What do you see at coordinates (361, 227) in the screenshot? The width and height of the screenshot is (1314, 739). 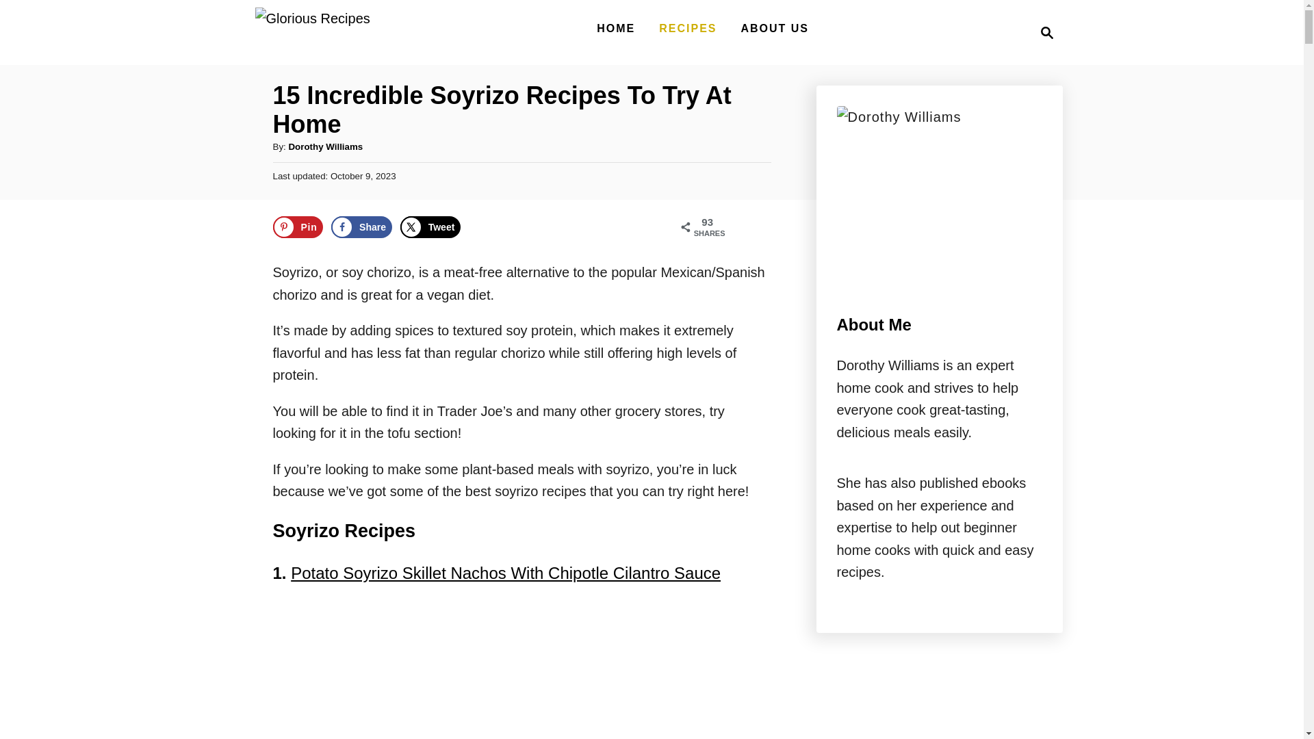 I see `RECIPES` at bounding box center [361, 227].